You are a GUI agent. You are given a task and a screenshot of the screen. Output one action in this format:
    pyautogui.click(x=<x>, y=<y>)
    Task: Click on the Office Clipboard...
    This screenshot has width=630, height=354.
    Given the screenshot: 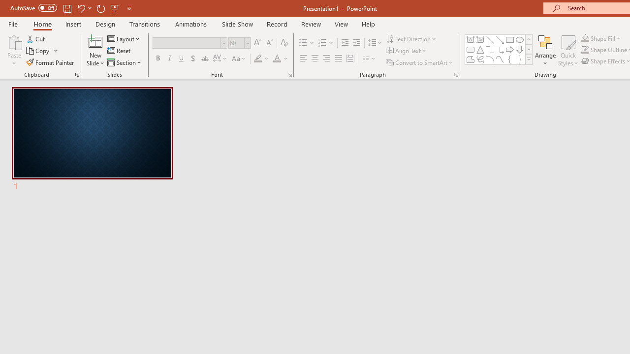 What is the action you would take?
    pyautogui.click(x=77, y=75)
    